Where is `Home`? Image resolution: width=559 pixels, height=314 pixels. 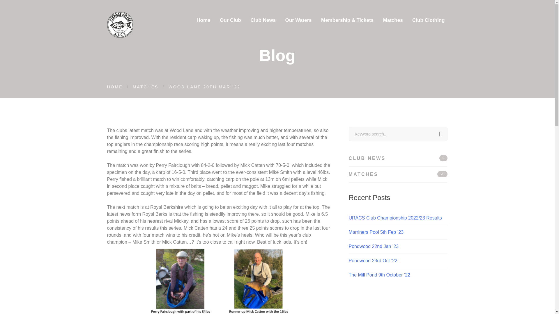
Home is located at coordinates (298, 19).